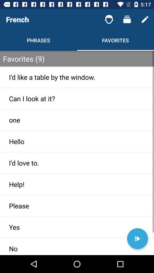 The image size is (154, 273). What do you see at coordinates (109, 19) in the screenshot?
I see `choose the item to the right of french item` at bounding box center [109, 19].